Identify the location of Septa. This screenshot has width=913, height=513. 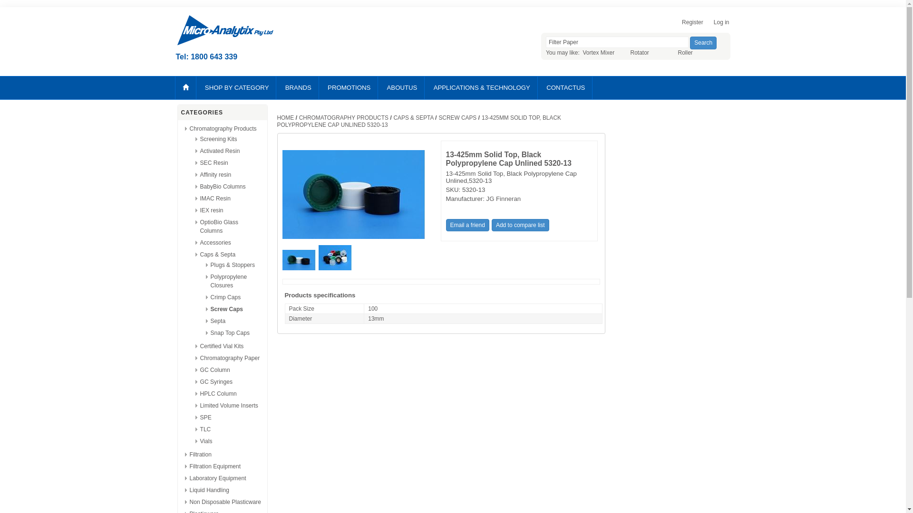
(218, 321).